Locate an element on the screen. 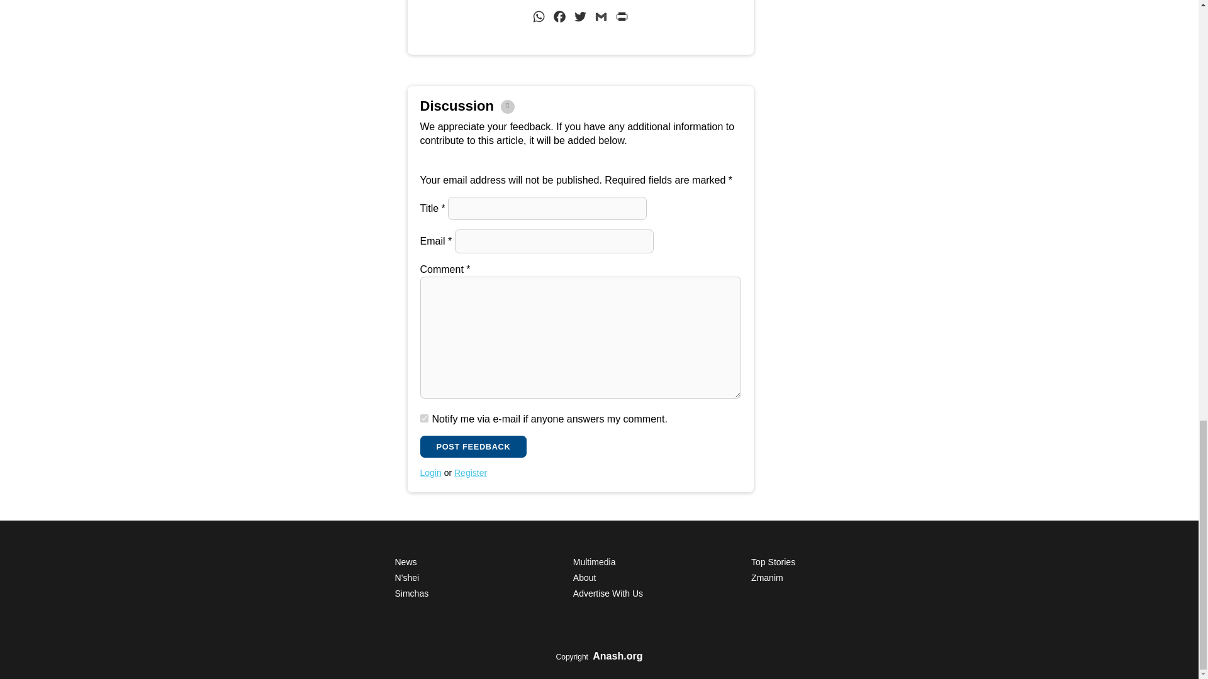  Facebook is located at coordinates (560, 19).